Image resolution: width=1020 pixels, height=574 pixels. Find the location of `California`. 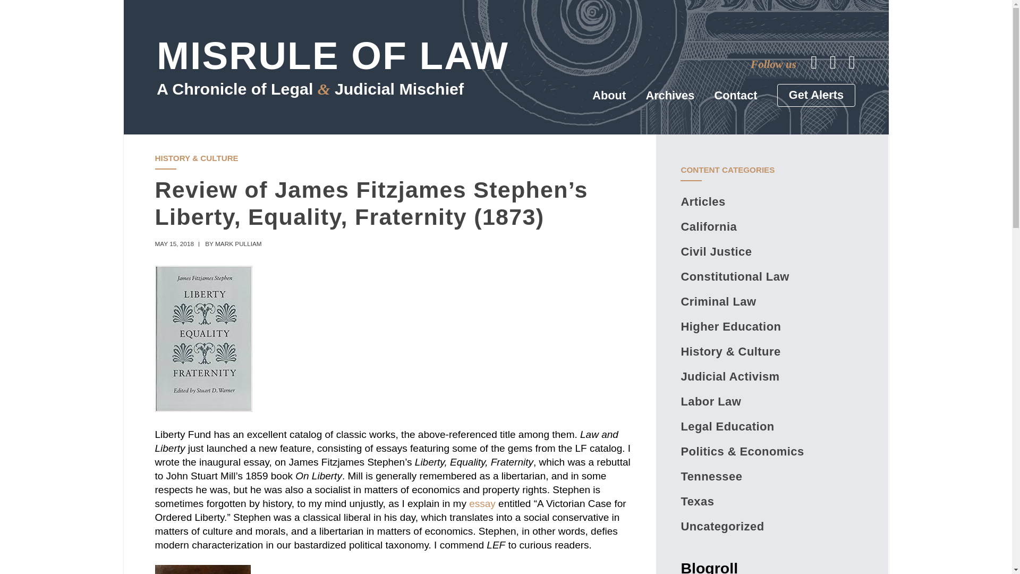

California is located at coordinates (708, 226).